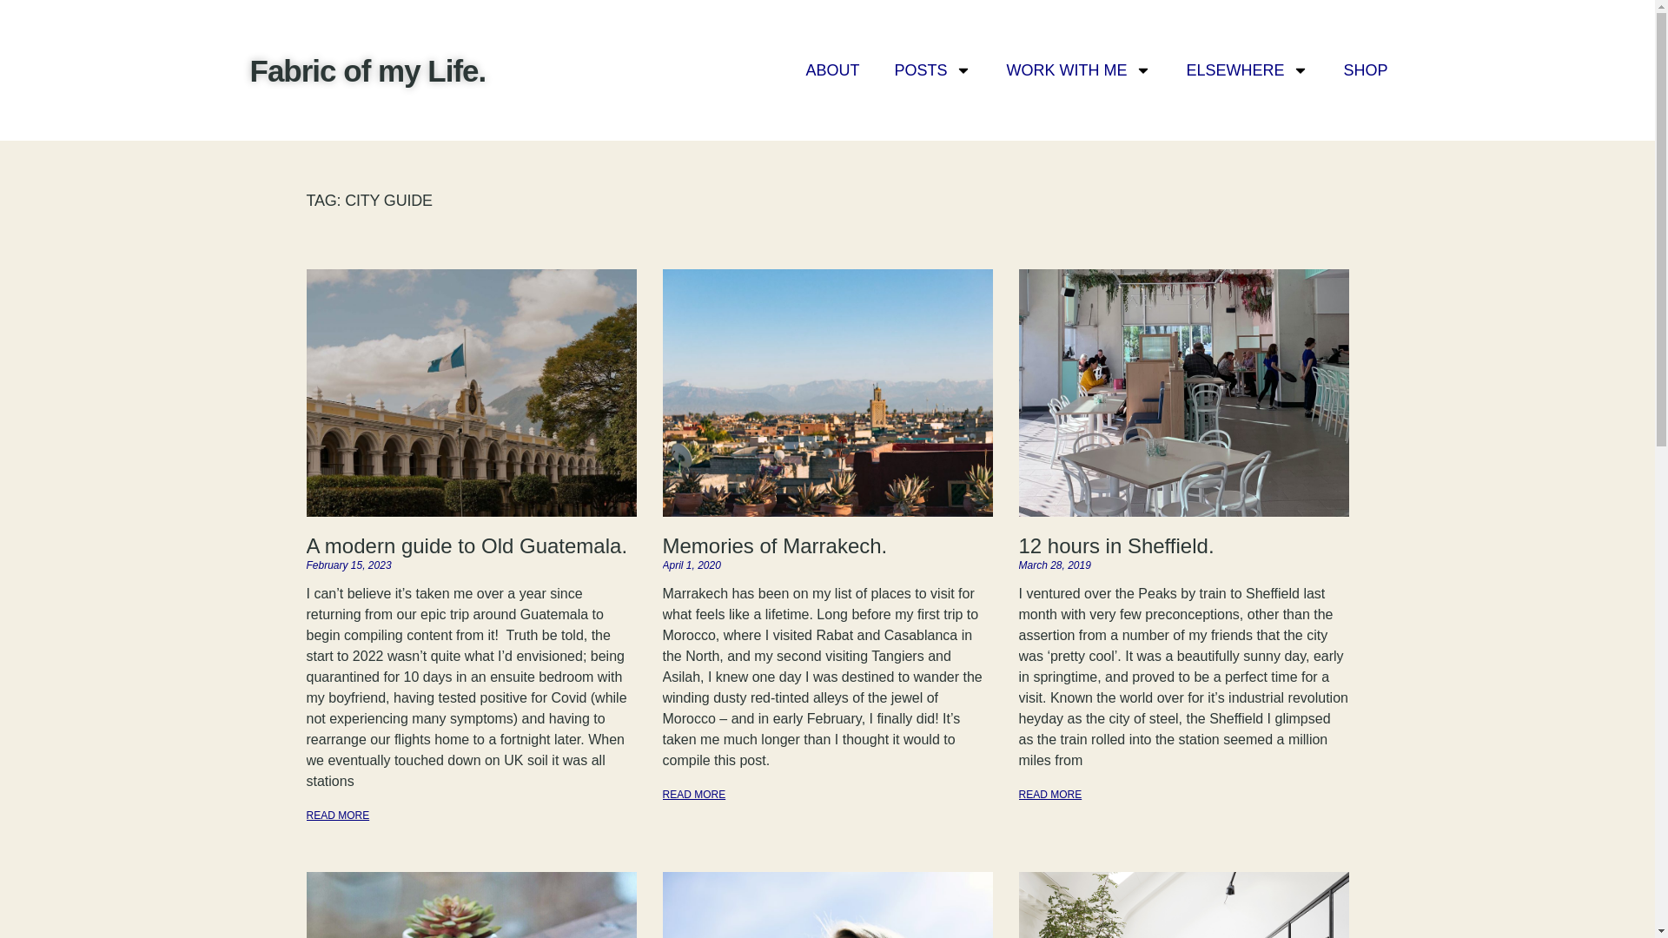 Image resolution: width=1668 pixels, height=938 pixels. Describe the element at coordinates (368, 70) in the screenshot. I see `Fabric of my Life.` at that location.